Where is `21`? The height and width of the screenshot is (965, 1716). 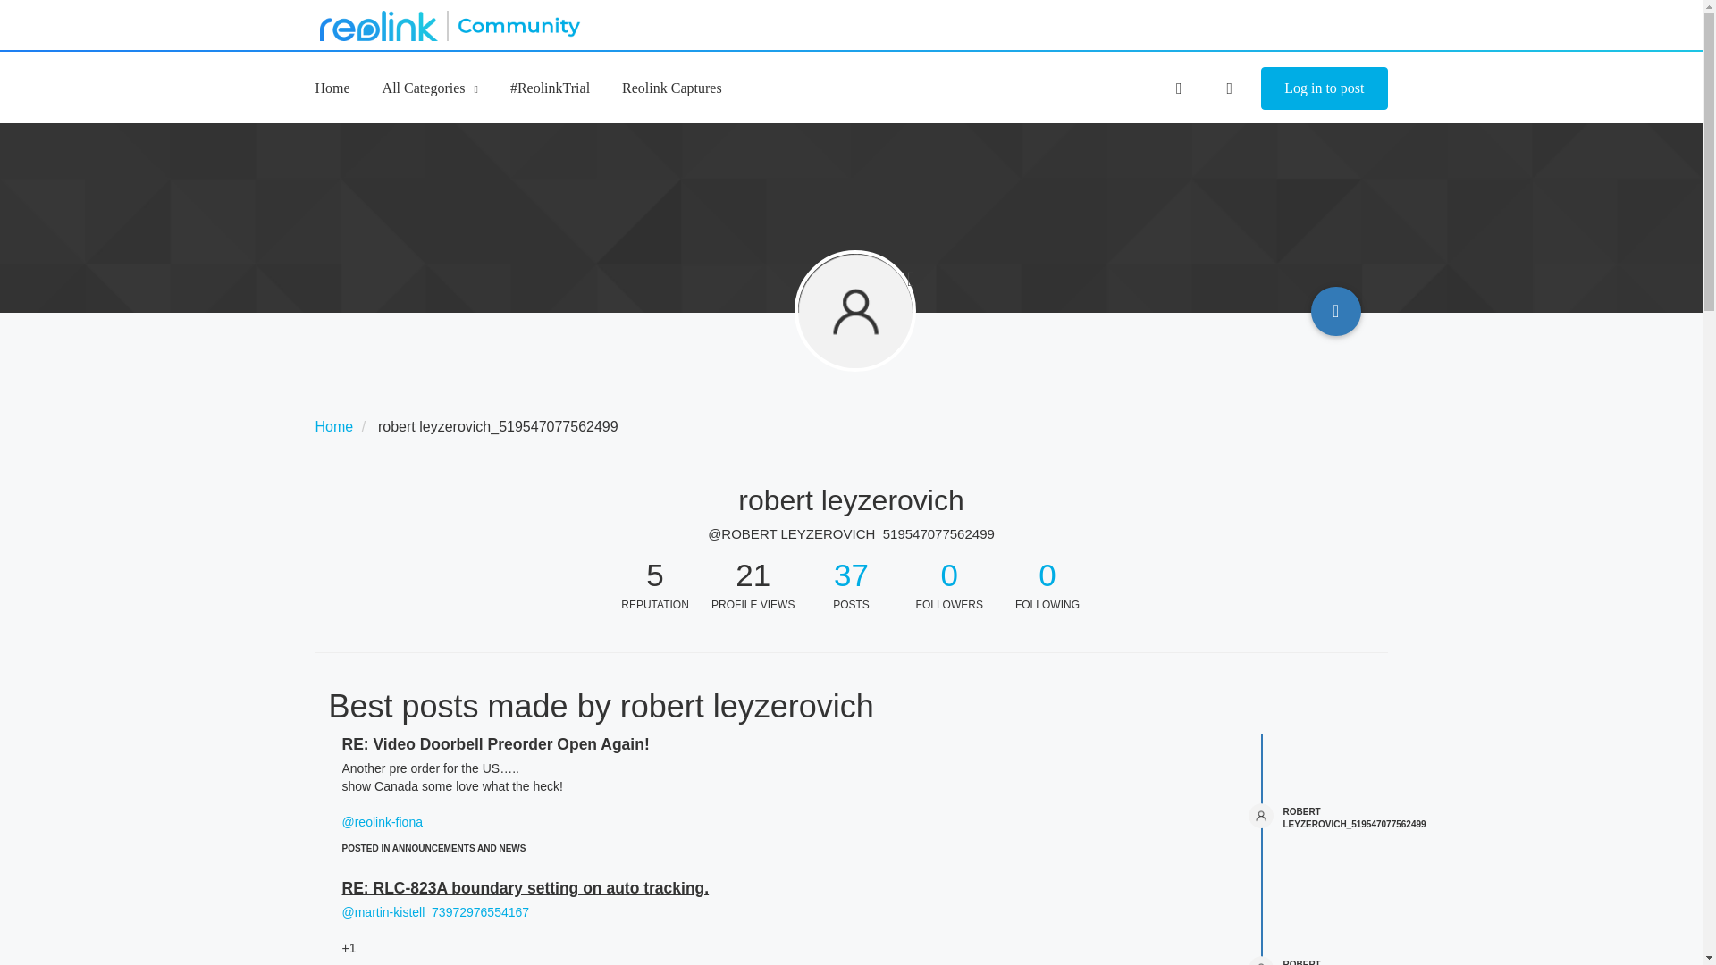 21 is located at coordinates (753, 574).